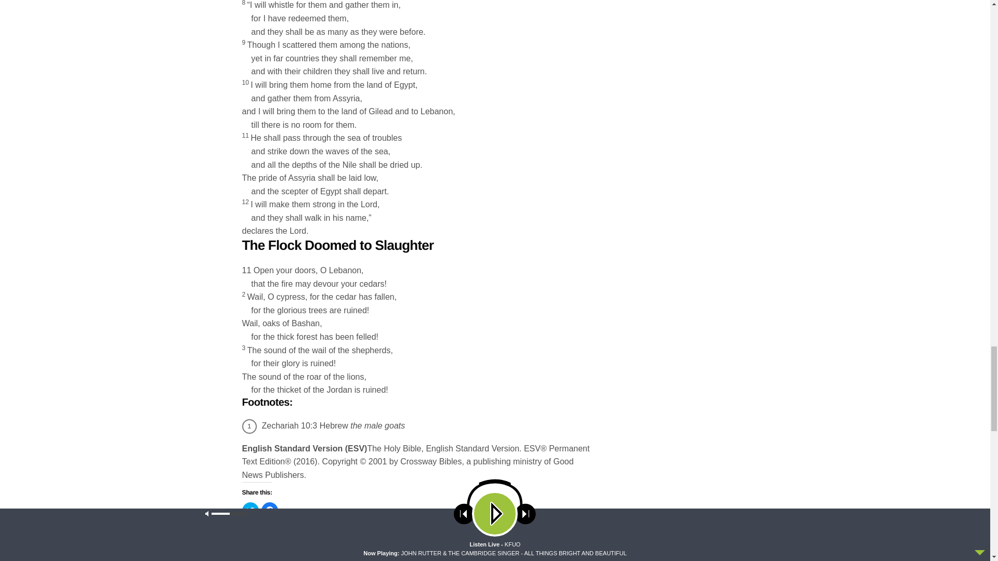 The image size is (998, 561). Describe the element at coordinates (251, 510) in the screenshot. I see `Click to share on Twitter` at that location.